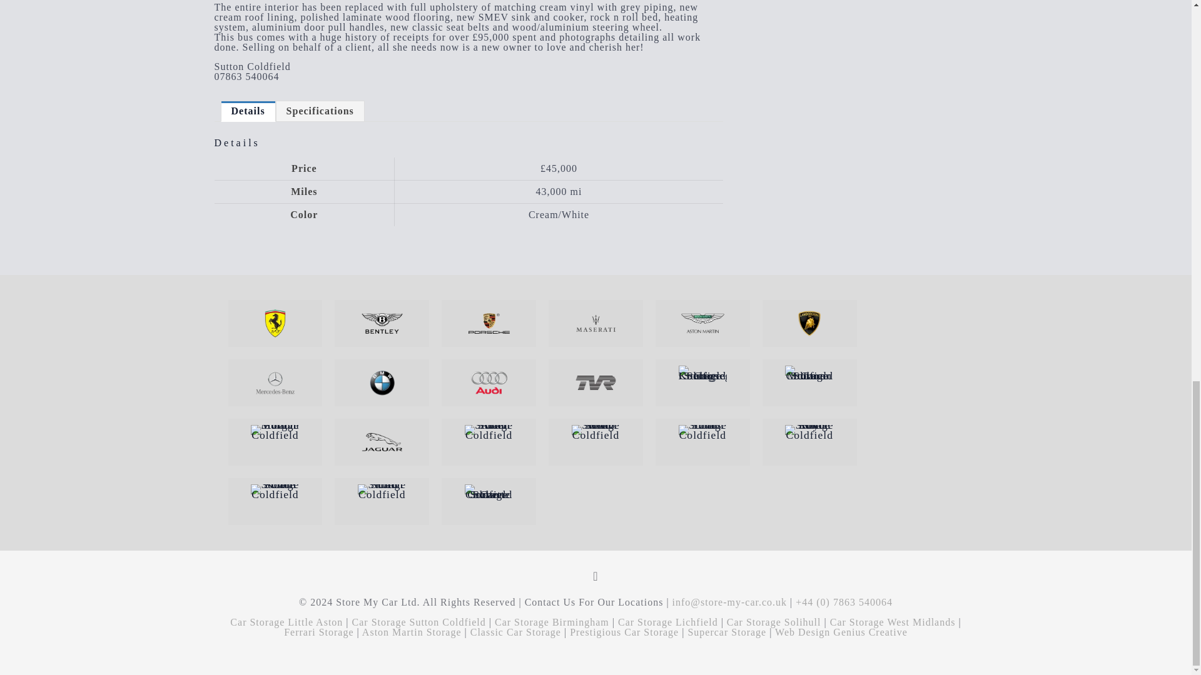 The image size is (1201, 675). What do you see at coordinates (841, 632) in the screenshot?
I see `Web Design Genius Creative` at bounding box center [841, 632].